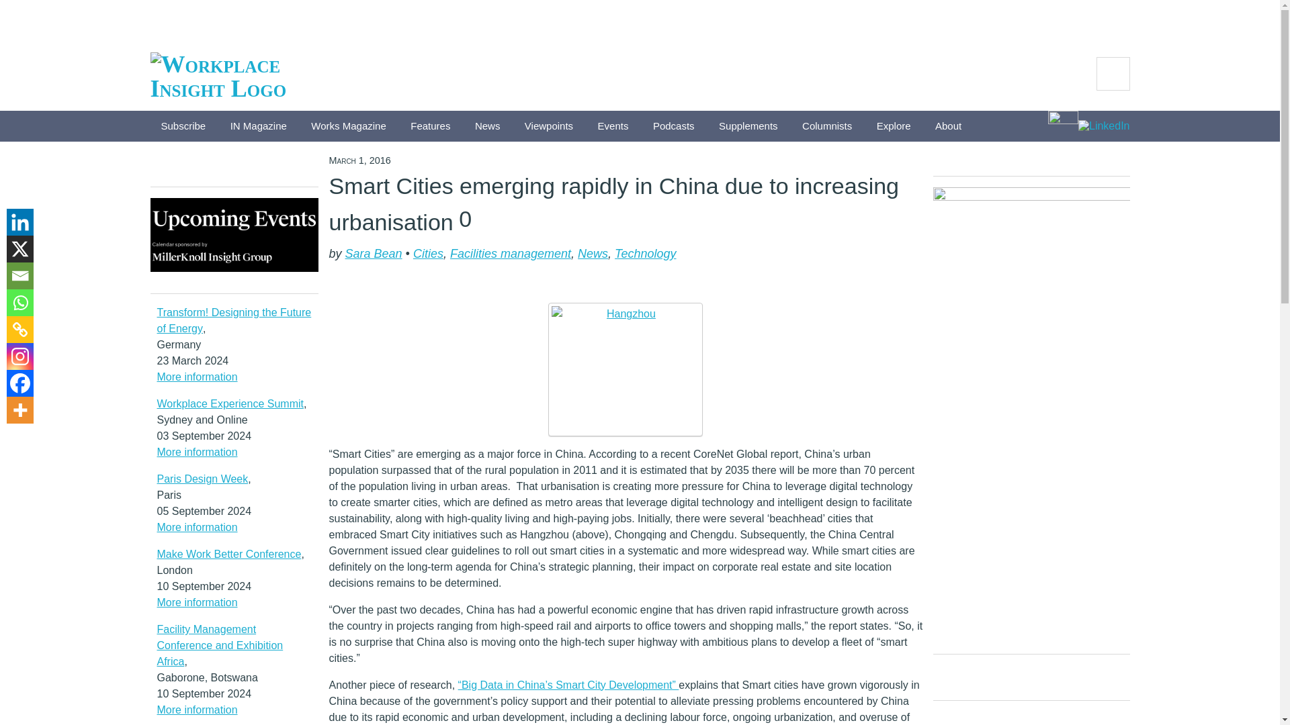 Image resolution: width=1290 pixels, height=725 pixels. Describe the element at coordinates (198, 377) in the screenshot. I see `More information` at that location.